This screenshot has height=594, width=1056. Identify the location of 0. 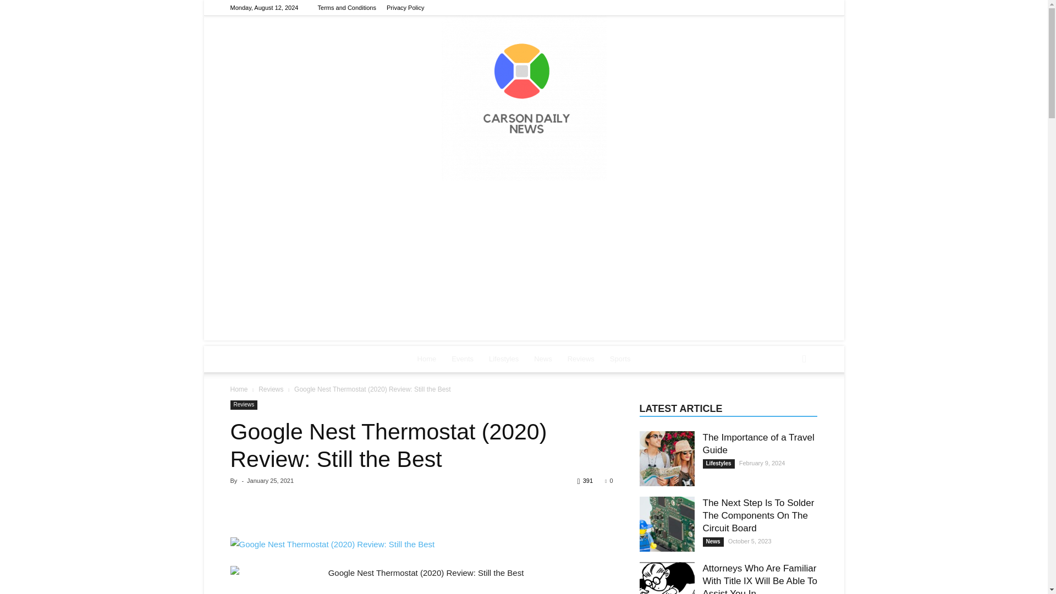
(608, 481).